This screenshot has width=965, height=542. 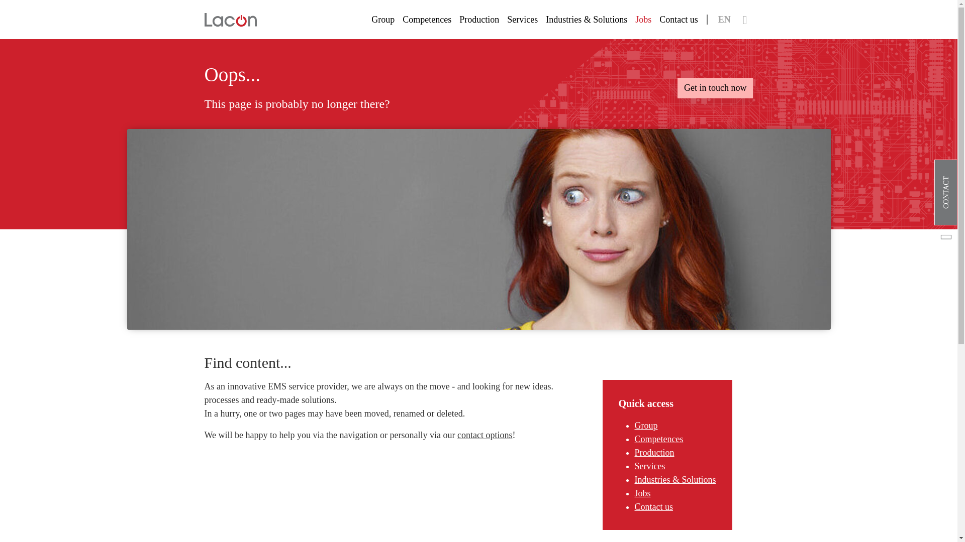 What do you see at coordinates (653, 453) in the screenshot?
I see `Production` at bounding box center [653, 453].